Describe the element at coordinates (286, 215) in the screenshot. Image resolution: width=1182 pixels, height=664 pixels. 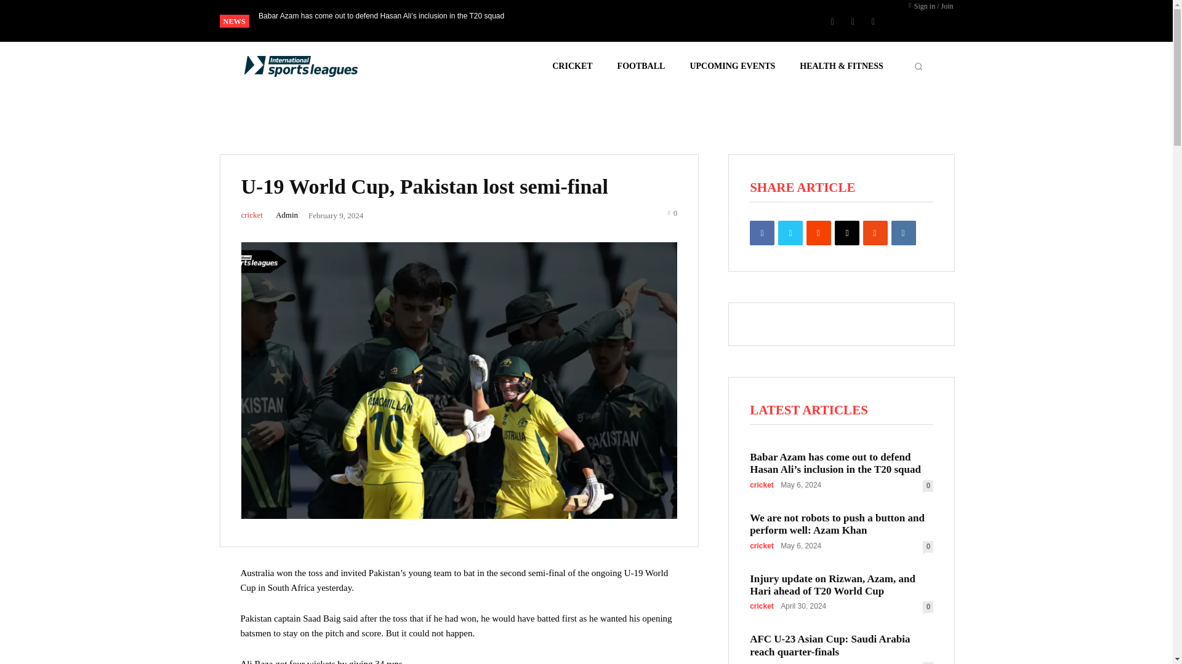
I see `Admin` at that location.